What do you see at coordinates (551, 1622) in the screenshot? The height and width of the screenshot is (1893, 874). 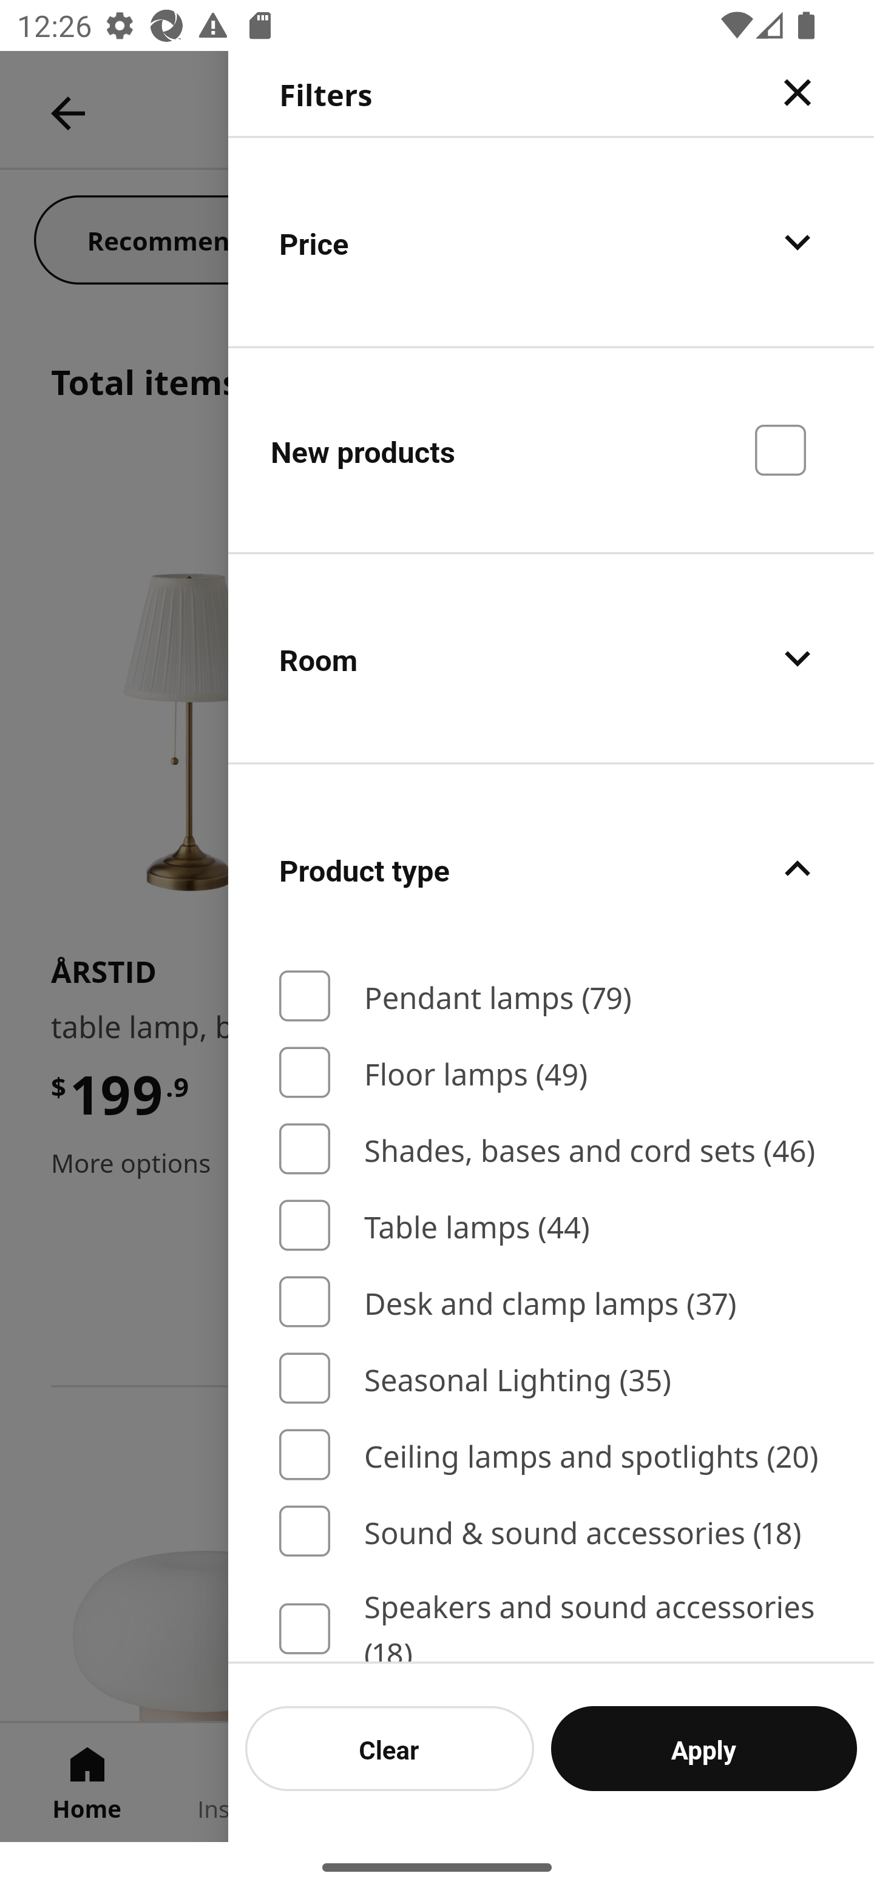 I see `Speakers and sound accessories (18)` at bounding box center [551, 1622].